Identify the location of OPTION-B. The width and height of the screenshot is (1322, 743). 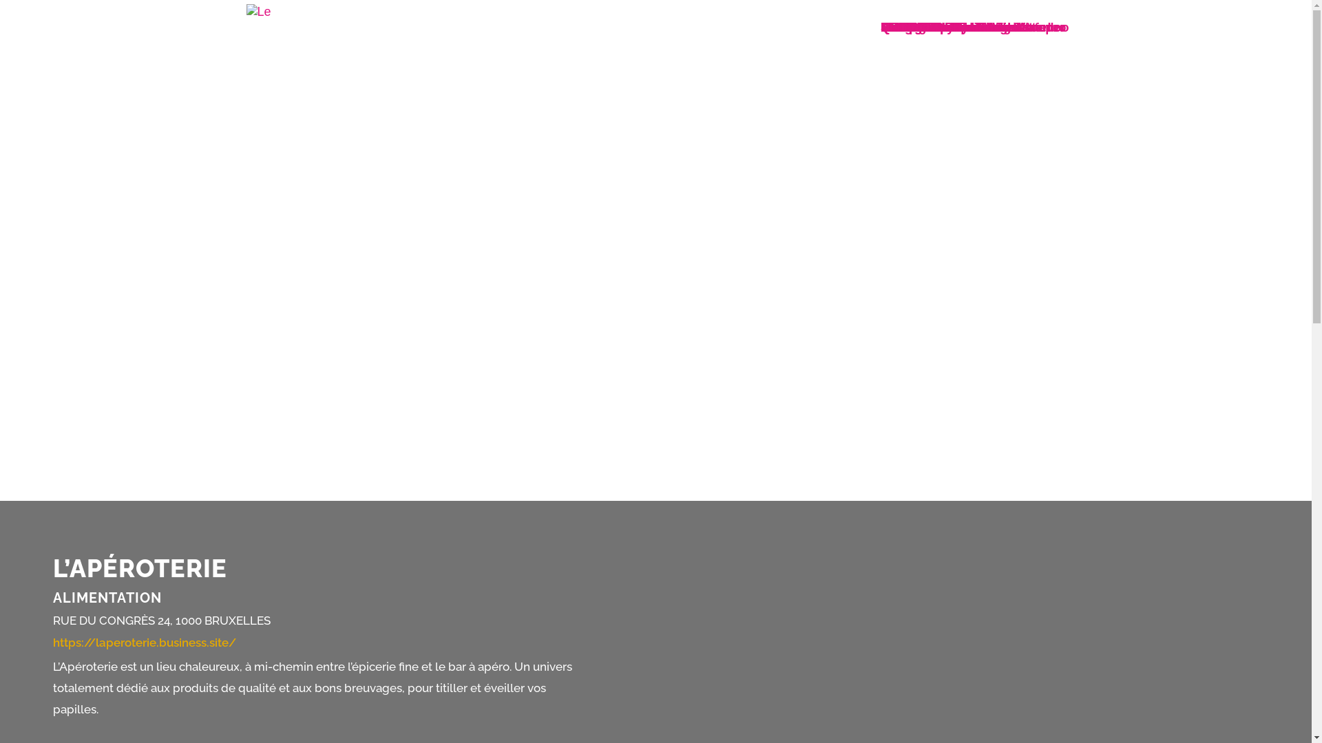
(911, 28).